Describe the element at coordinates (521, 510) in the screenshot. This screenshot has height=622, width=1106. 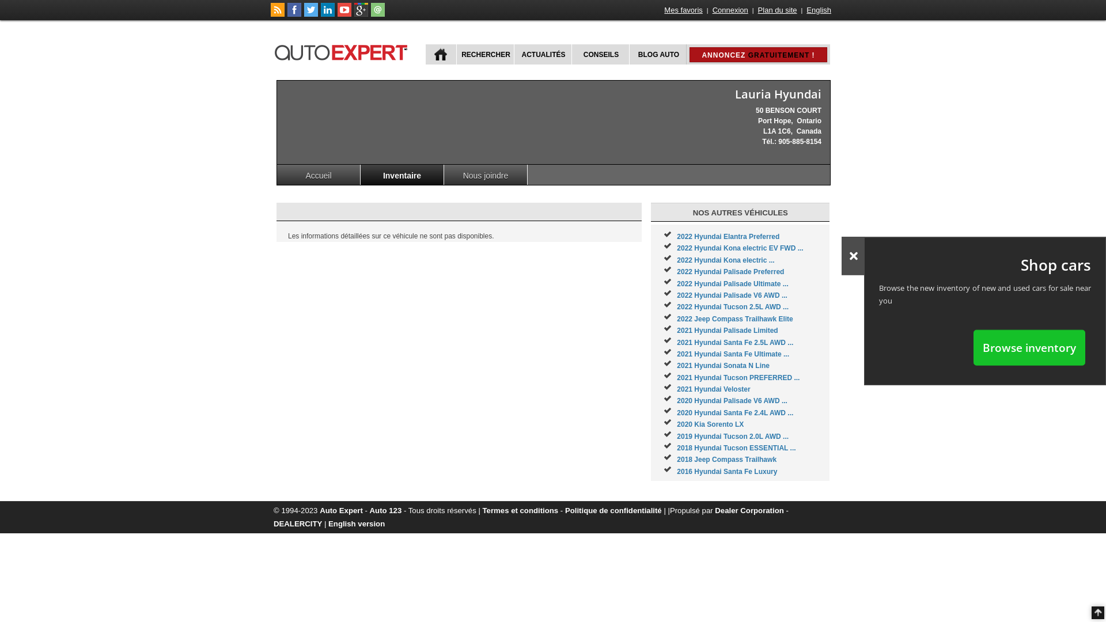
I see `Termes et conditions` at that location.